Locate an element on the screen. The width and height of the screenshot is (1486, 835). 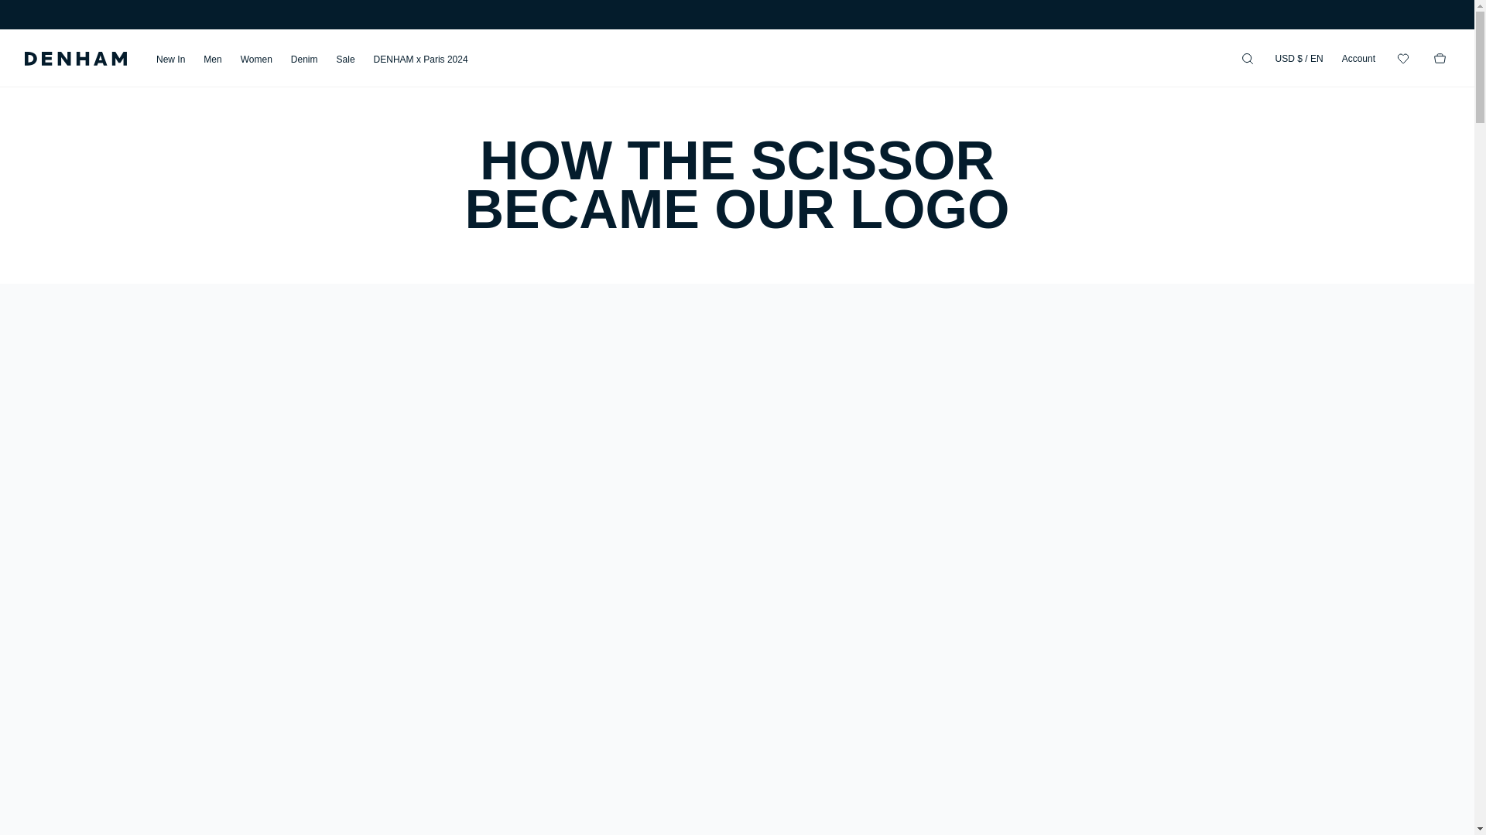
New In is located at coordinates (170, 60).